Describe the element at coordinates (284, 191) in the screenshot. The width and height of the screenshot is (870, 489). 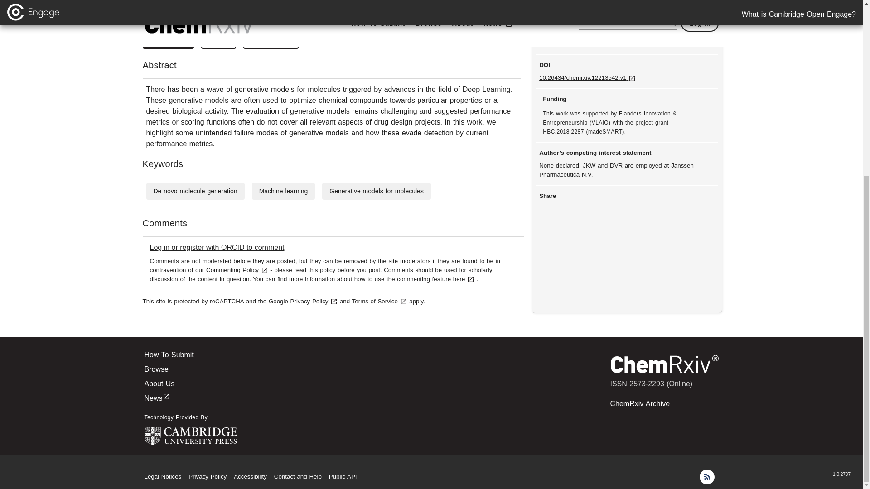
I see `Machine learning` at that location.